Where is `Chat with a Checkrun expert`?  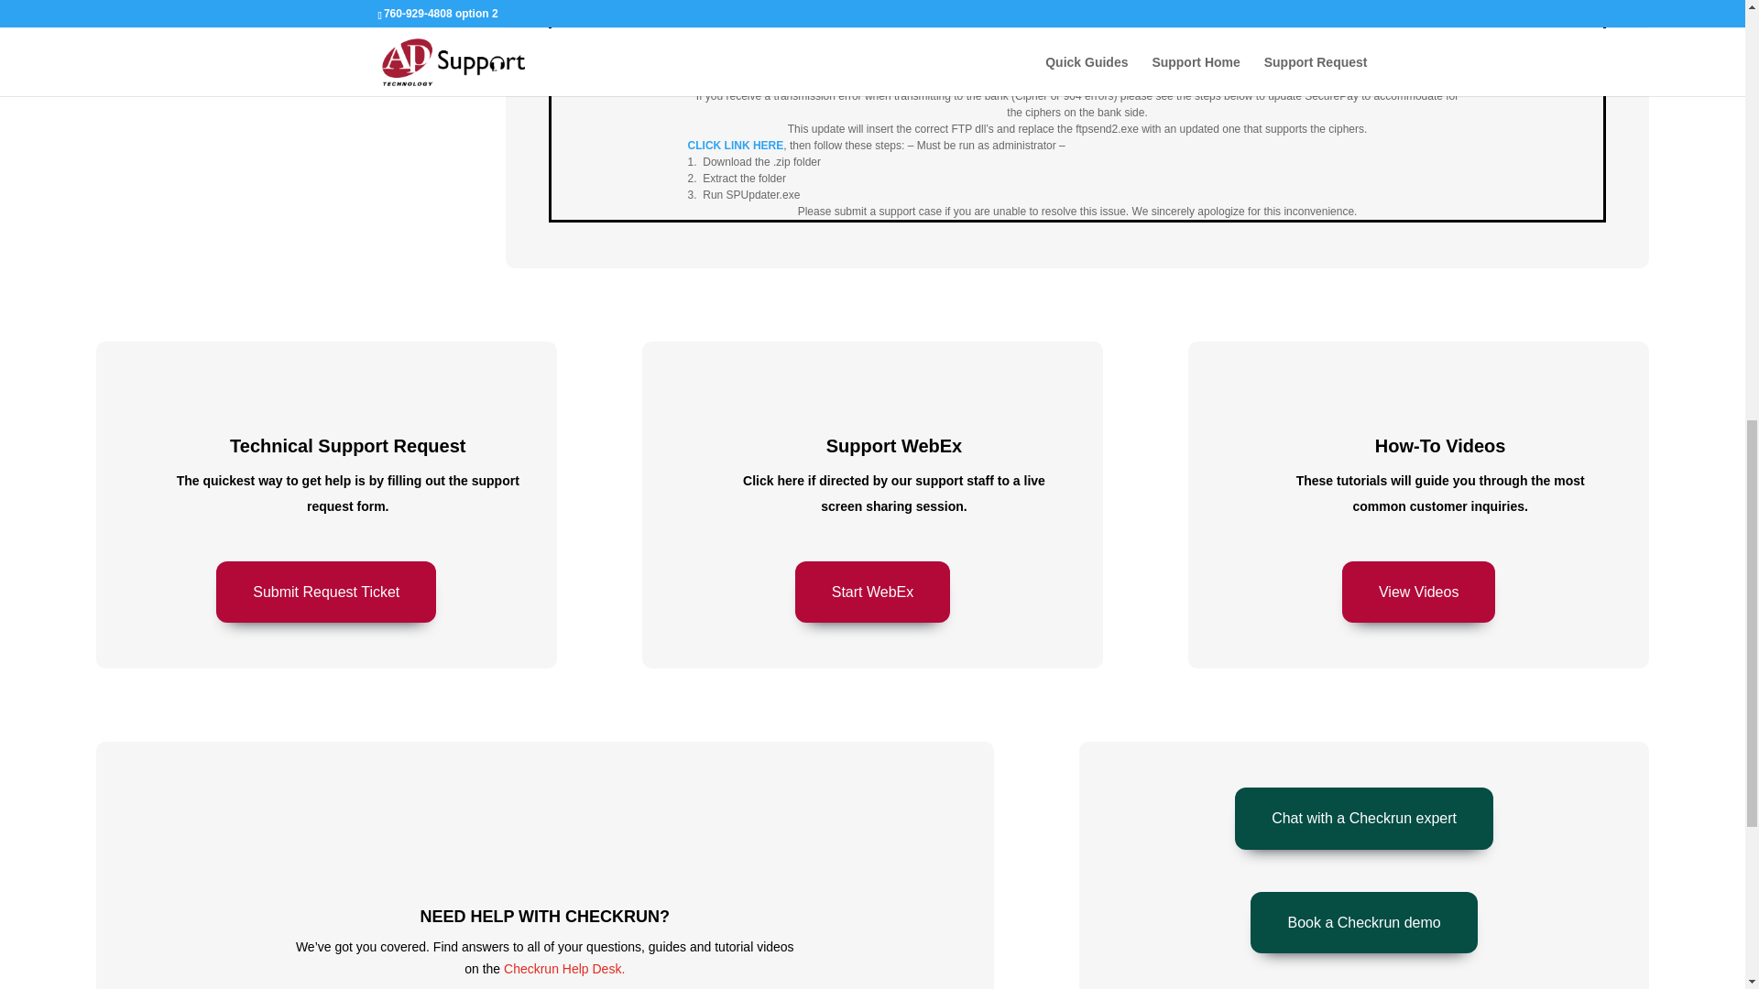
Chat with a Checkrun expert is located at coordinates (1363, 817).